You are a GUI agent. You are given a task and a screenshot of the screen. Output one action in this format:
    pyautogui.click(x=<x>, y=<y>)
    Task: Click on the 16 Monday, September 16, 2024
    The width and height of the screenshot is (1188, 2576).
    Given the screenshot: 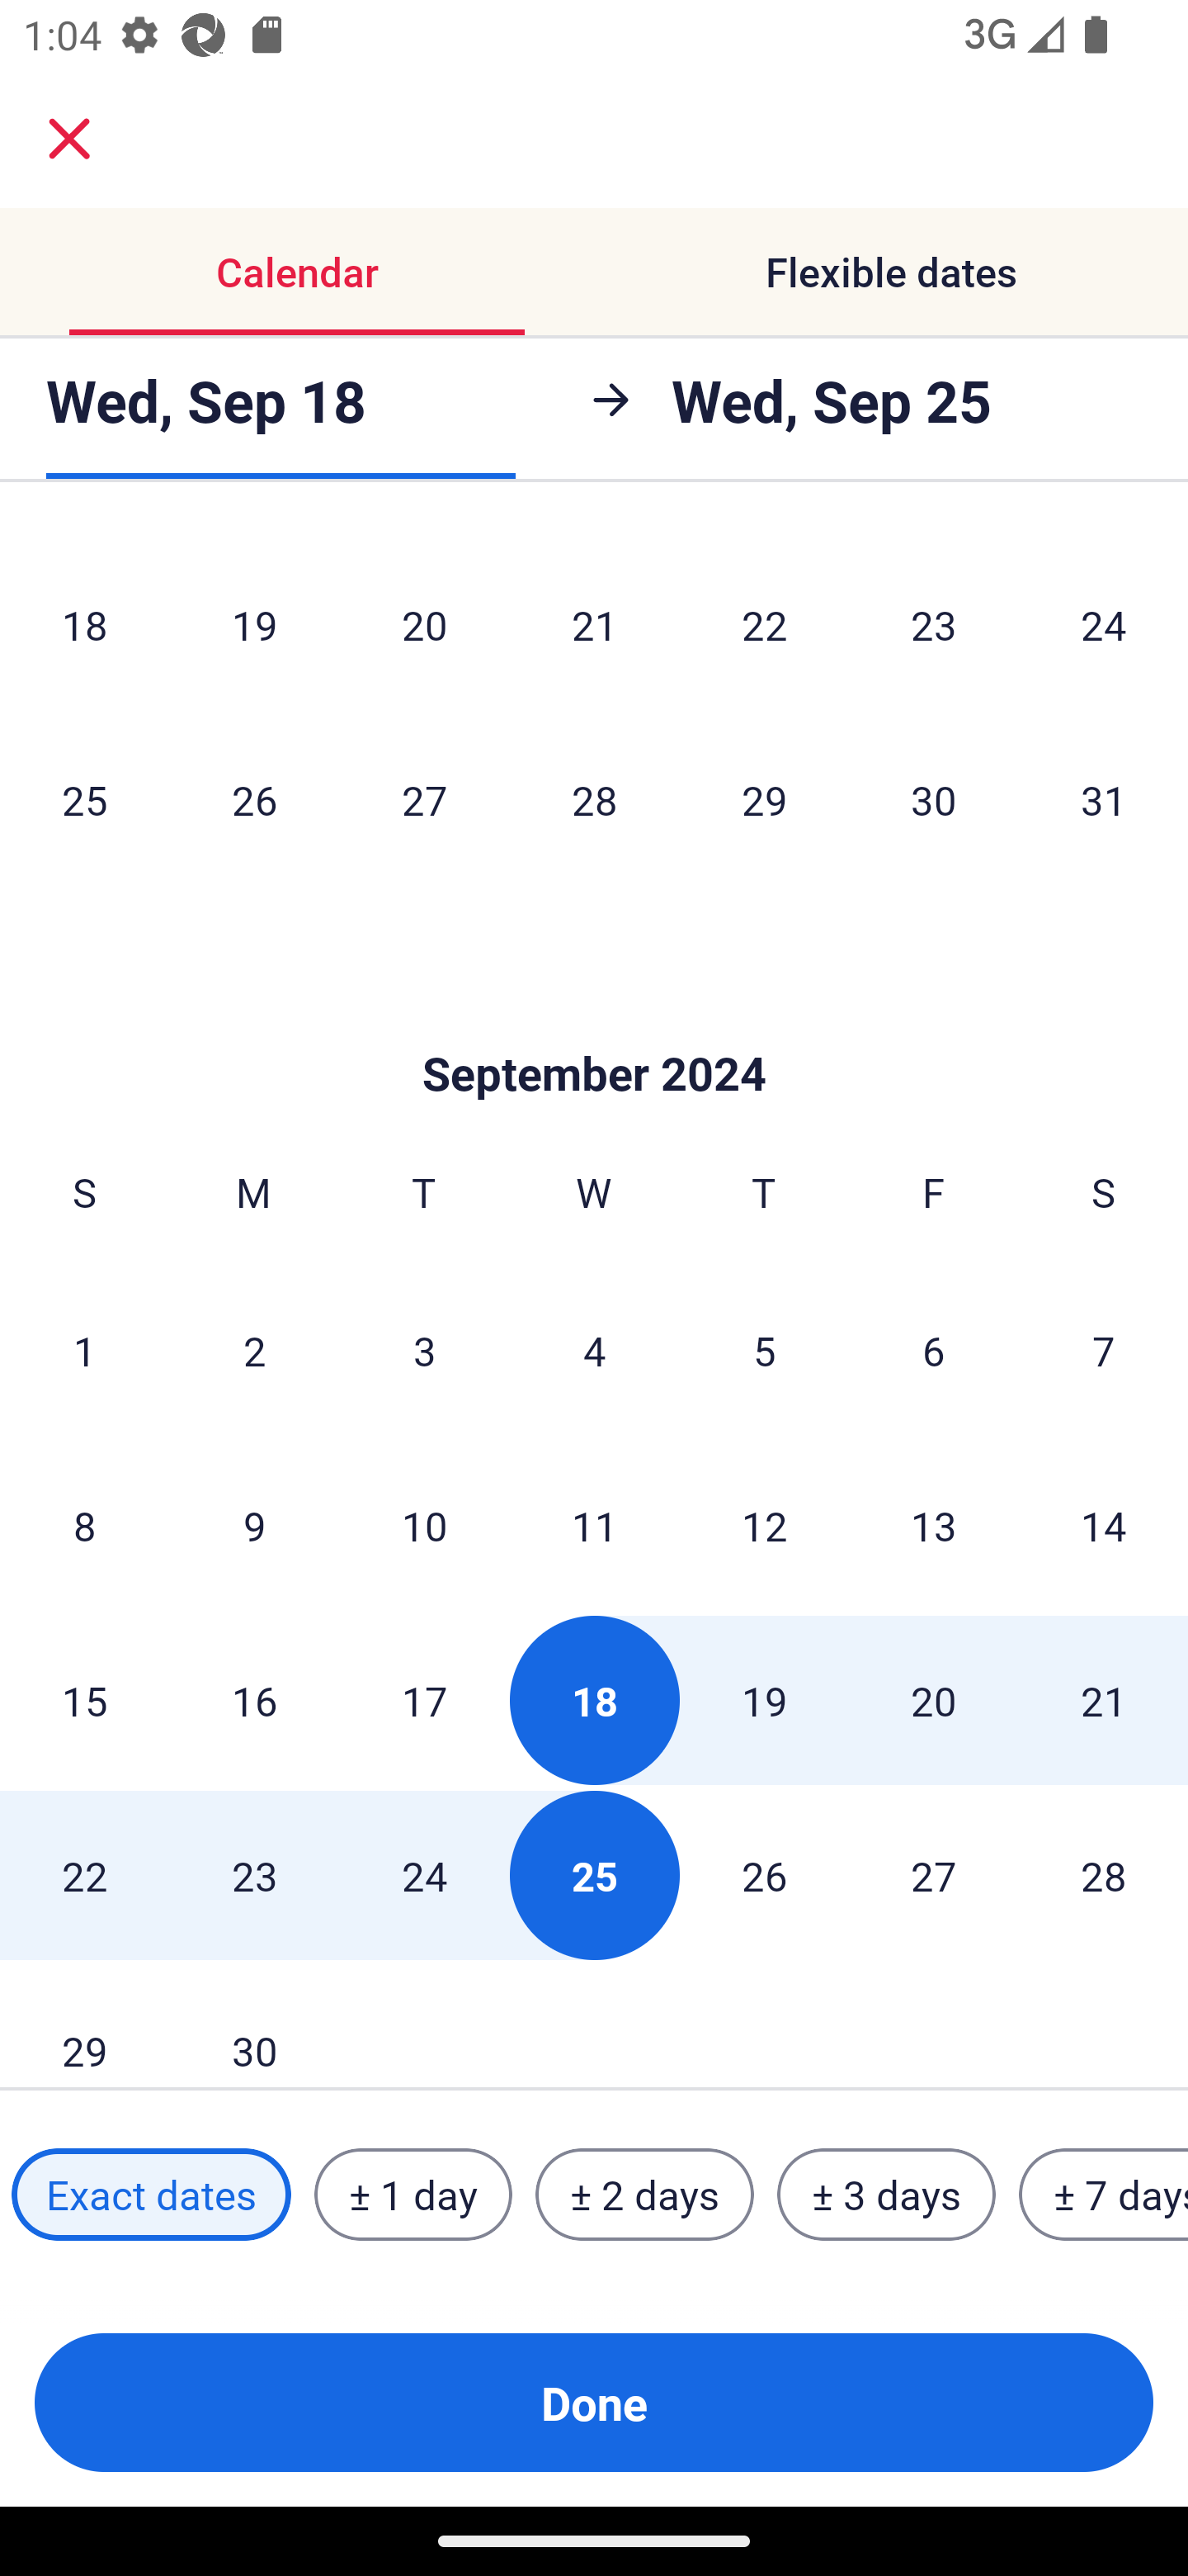 What is the action you would take?
    pyautogui.click(x=254, y=1700)
    